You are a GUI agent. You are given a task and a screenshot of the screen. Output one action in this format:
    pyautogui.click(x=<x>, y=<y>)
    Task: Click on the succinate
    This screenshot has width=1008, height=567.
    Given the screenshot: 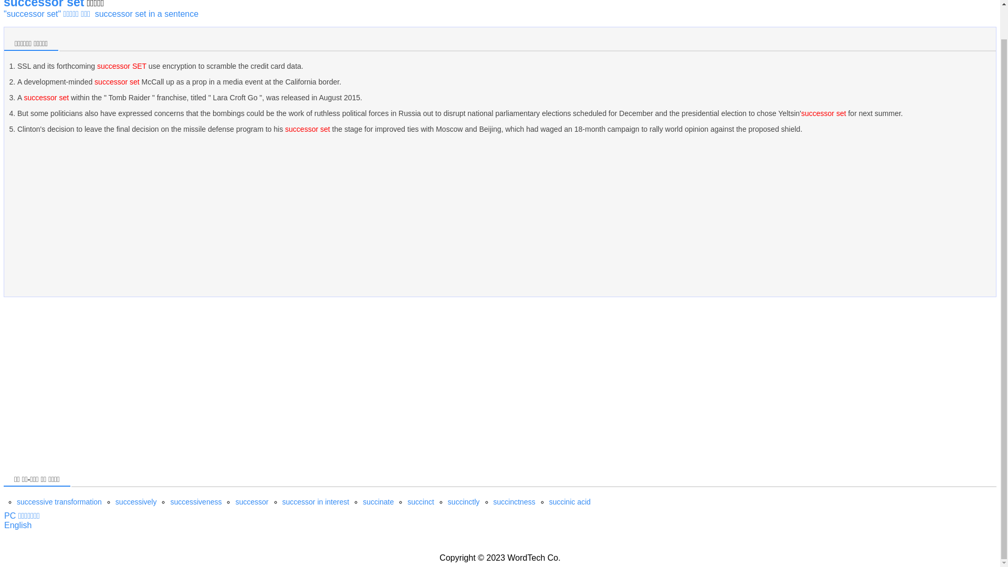 What is the action you would take?
    pyautogui.click(x=378, y=502)
    